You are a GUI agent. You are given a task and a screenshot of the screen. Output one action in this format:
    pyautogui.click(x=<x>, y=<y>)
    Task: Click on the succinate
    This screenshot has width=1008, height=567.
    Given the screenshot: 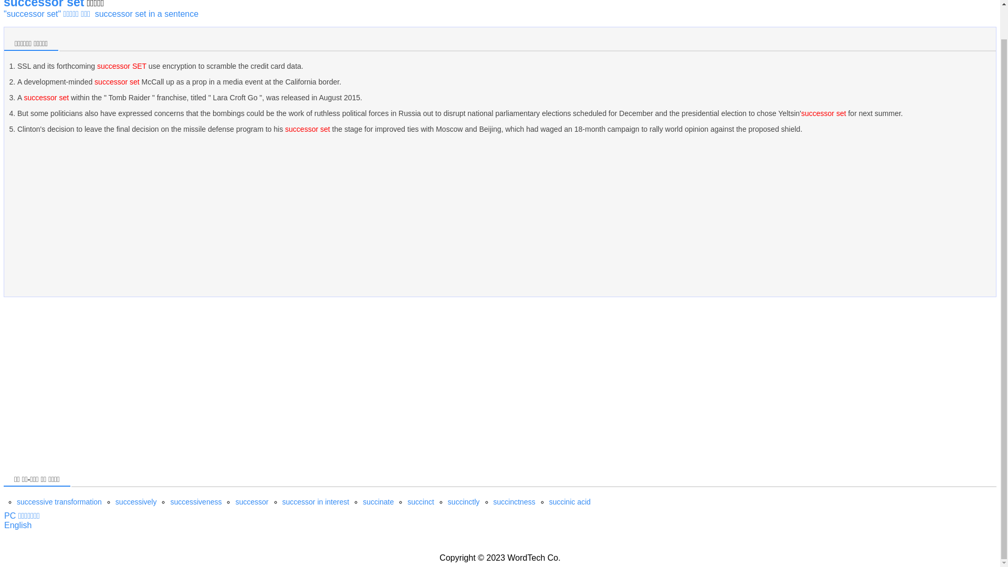 What is the action you would take?
    pyautogui.click(x=378, y=502)
    